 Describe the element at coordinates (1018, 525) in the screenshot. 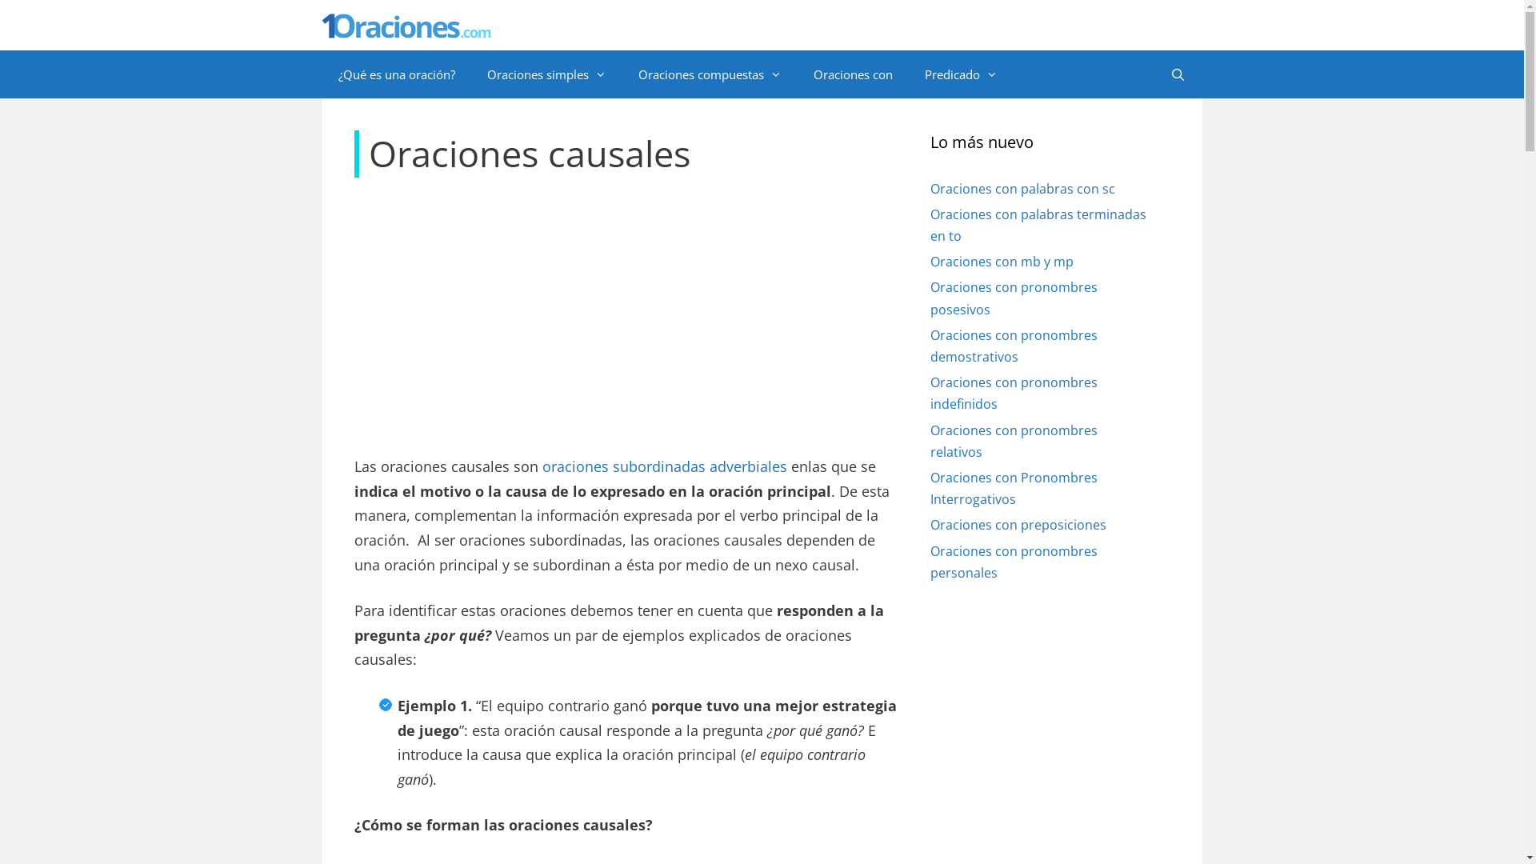

I see `Oraciones con preposiciones` at that location.